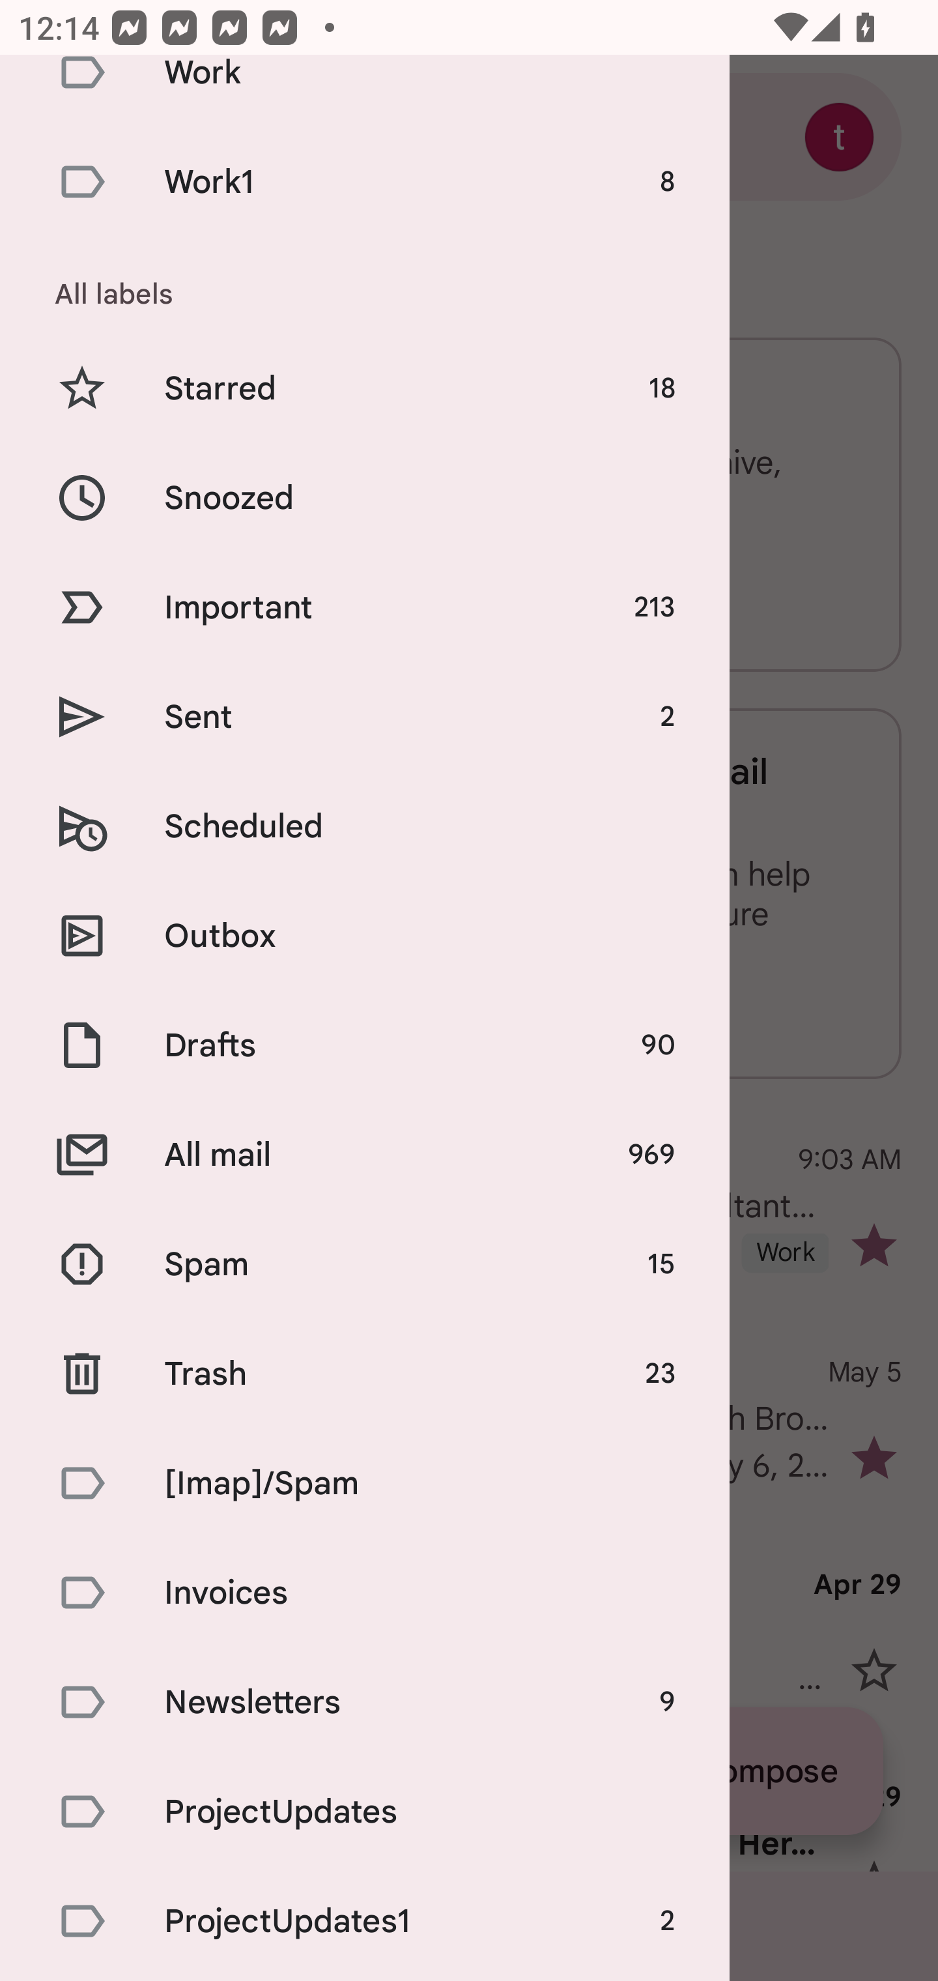 This screenshot has width=938, height=1981. Describe the element at coordinates (365, 91) in the screenshot. I see `Work` at that location.